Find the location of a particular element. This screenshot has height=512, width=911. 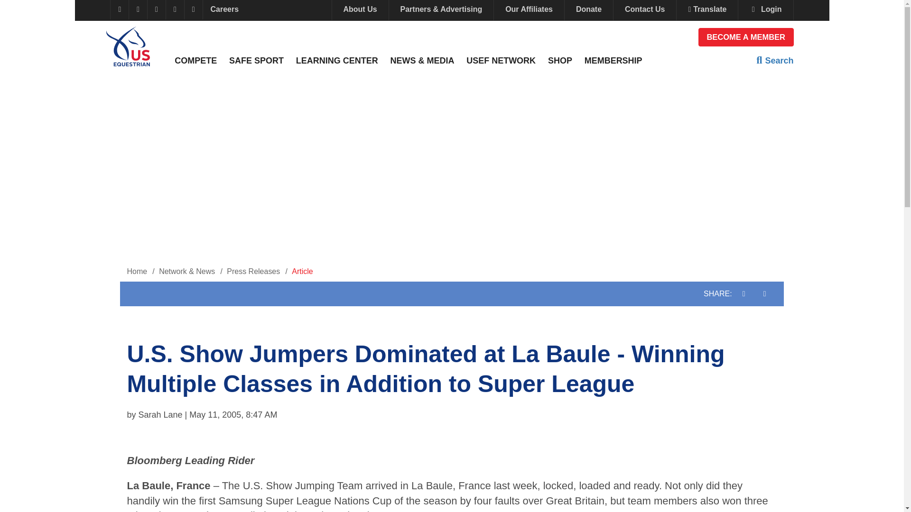

US Equestrian is located at coordinates (128, 46).